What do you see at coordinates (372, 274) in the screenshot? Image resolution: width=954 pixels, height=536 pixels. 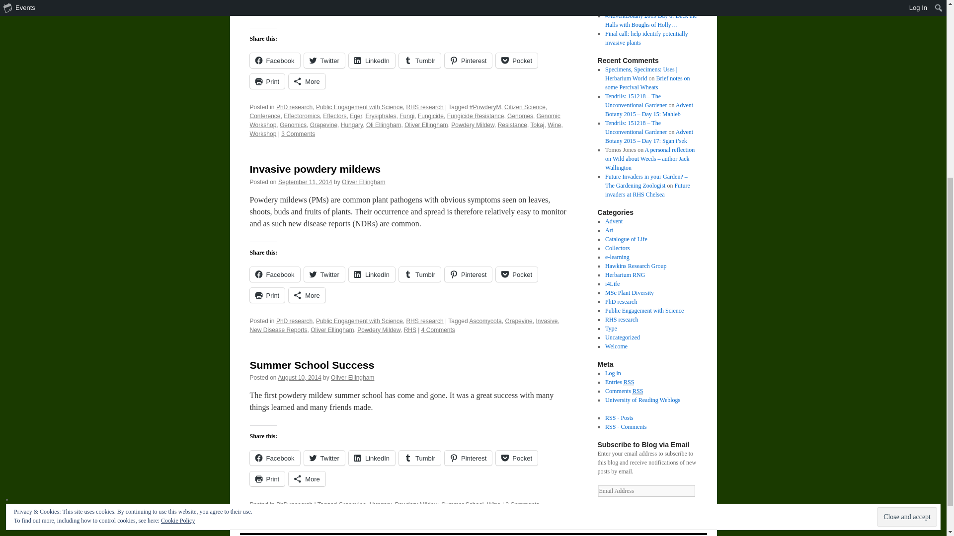 I see `Click to share on LinkedIn` at bounding box center [372, 274].